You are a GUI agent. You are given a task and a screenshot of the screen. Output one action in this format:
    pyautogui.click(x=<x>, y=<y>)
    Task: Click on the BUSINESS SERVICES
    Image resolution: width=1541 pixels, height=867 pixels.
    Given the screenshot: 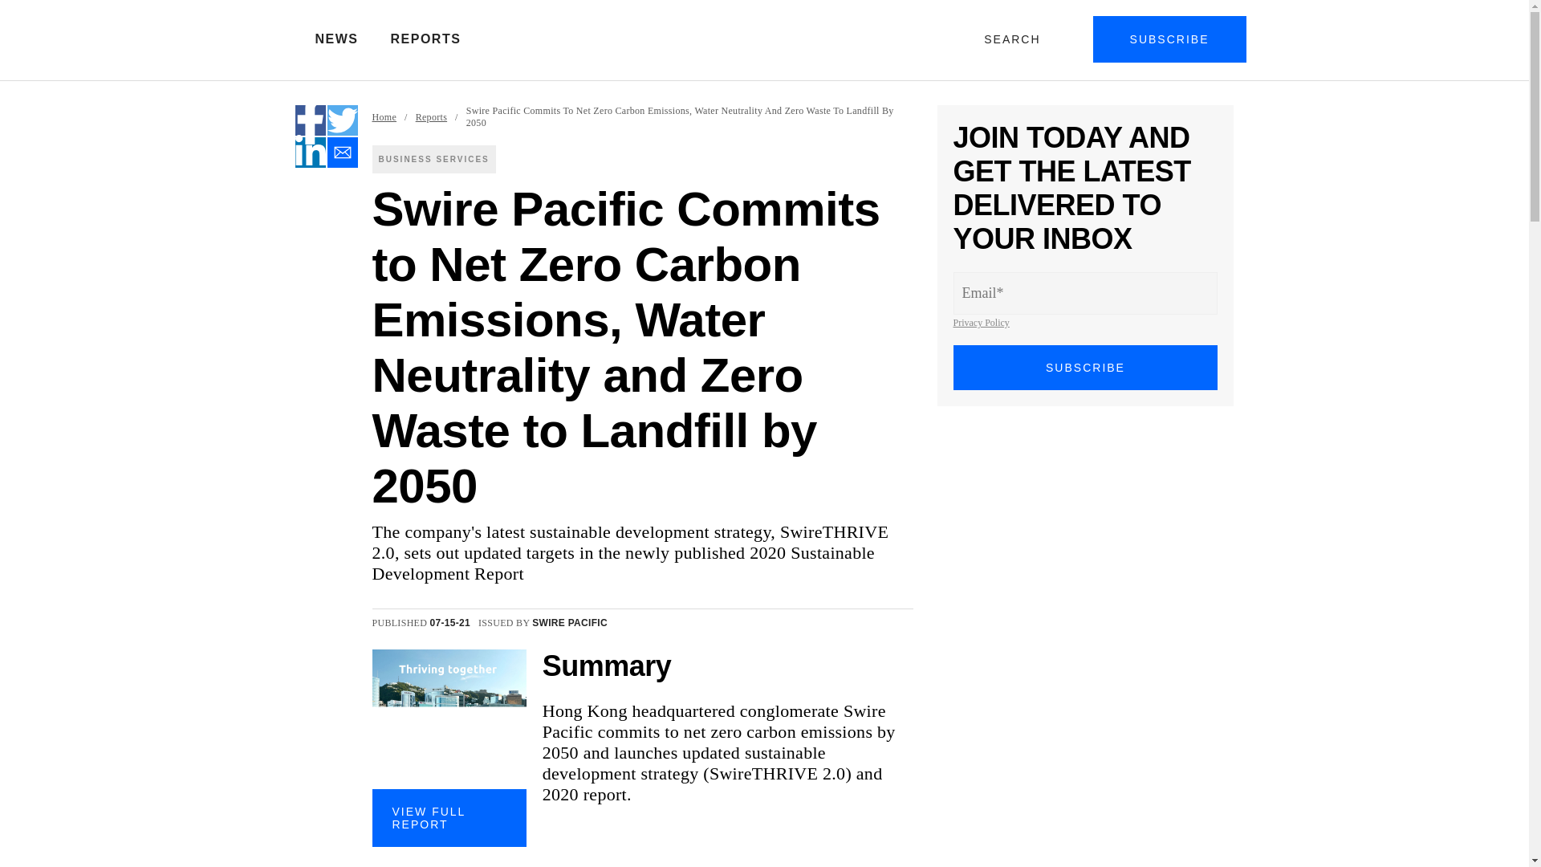 What is the action you would take?
    pyautogui.click(x=434, y=159)
    